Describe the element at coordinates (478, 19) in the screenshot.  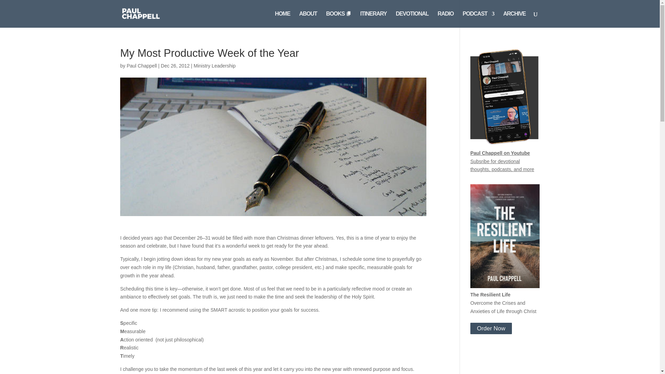
I see `PODCAST` at that location.